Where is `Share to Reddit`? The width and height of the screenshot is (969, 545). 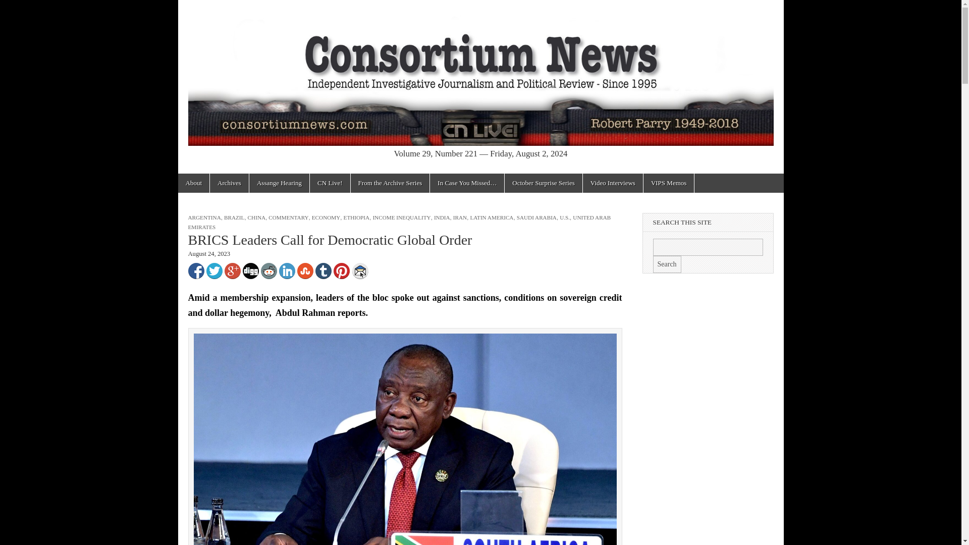 Share to Reddit is located at coordinates (268, 270).